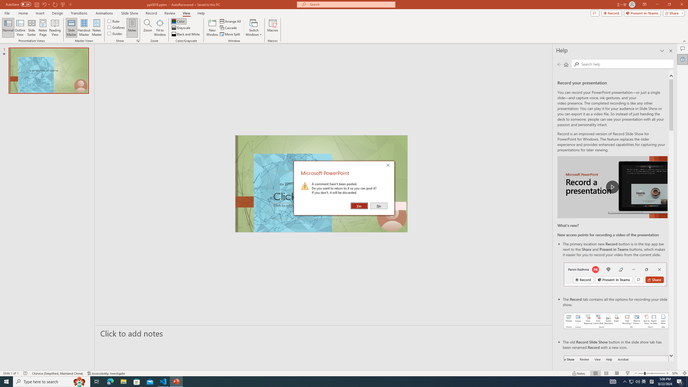 The height and width of the screenshot is (387, 688). What do you see at coordinates (641, 373) in the screenshot?
I see `Search` at bounding box center [641, 373].